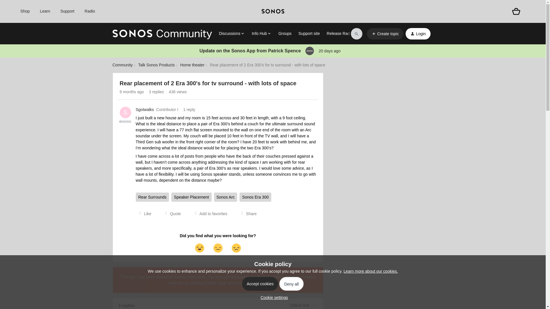  I want to click on Learn, so click(45, 11).